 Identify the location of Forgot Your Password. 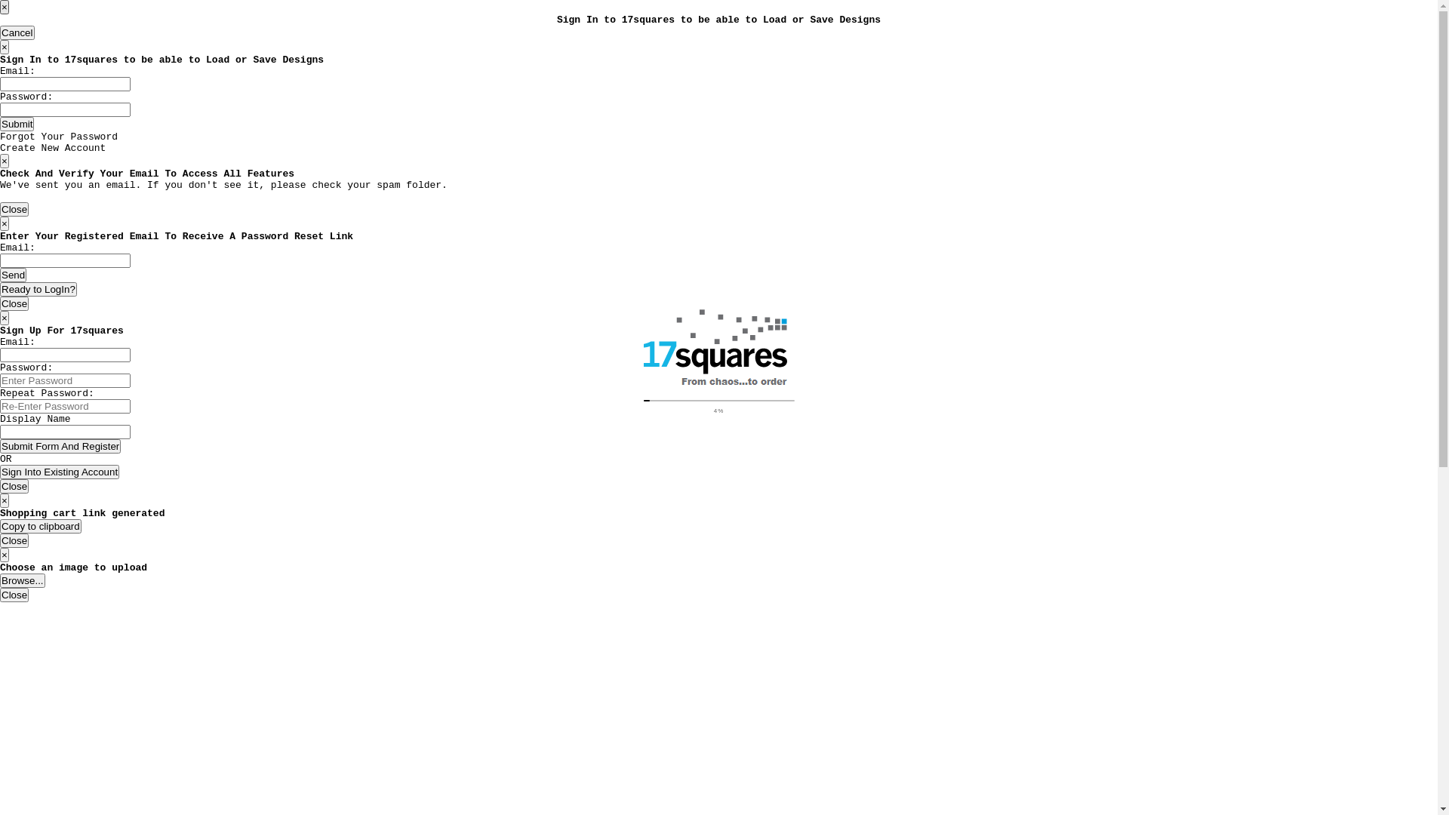
(59, 137).